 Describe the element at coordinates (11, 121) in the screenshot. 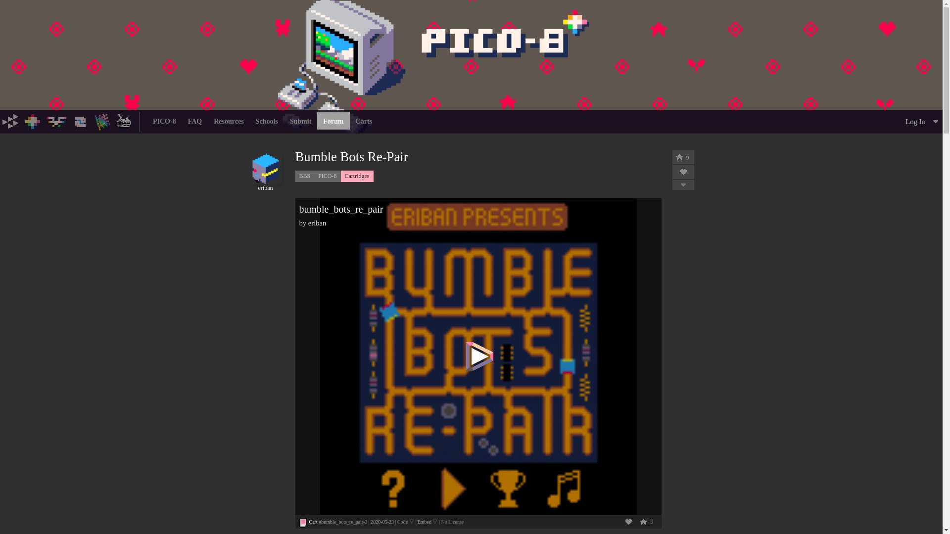

I see `Lexaloffle Games` at that location.